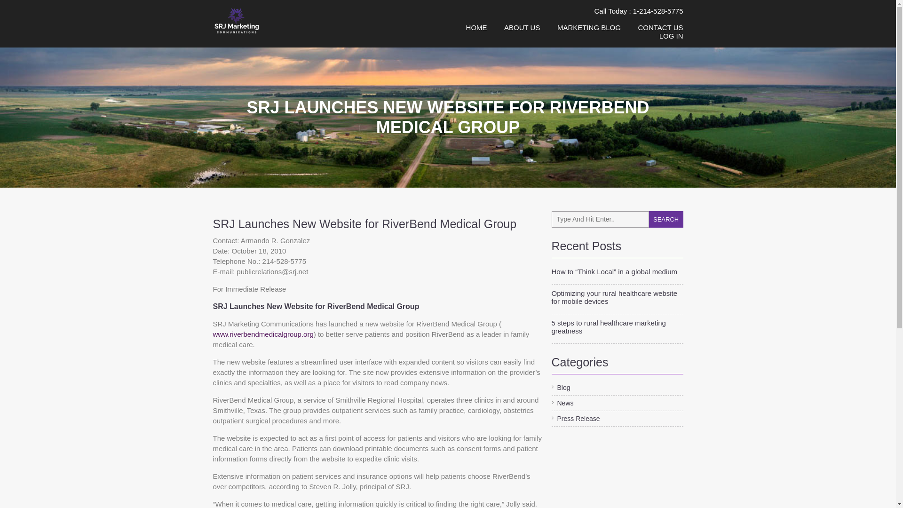 The width and height of the screenshot is (903, 508). What do you see at coordinates (575, 419) in the screenshot?
I see `Press Release` at bounding box center [575, 419].